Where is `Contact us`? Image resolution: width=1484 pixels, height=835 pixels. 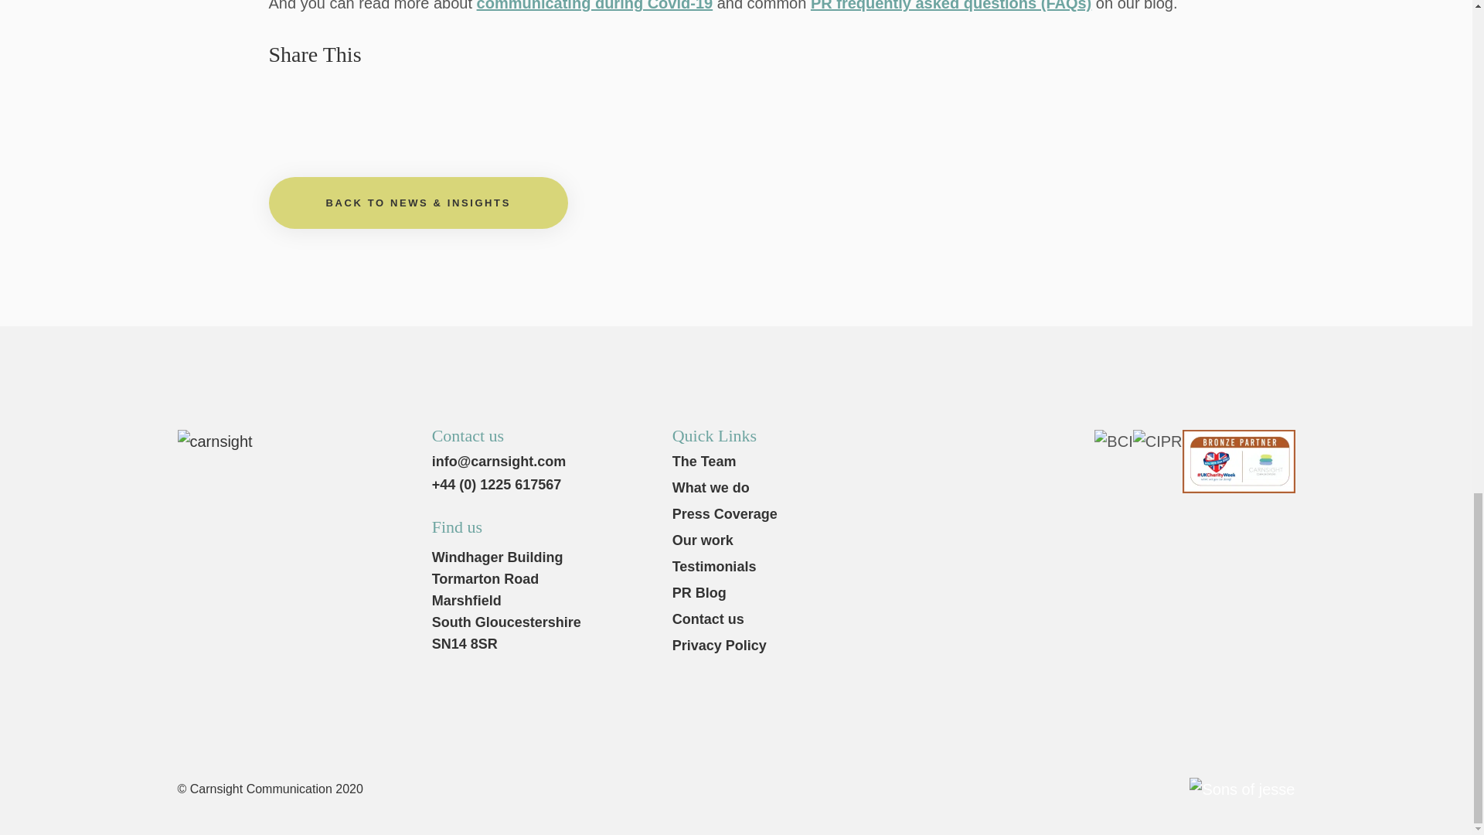 Contact us is located at coordinates (883, 619).